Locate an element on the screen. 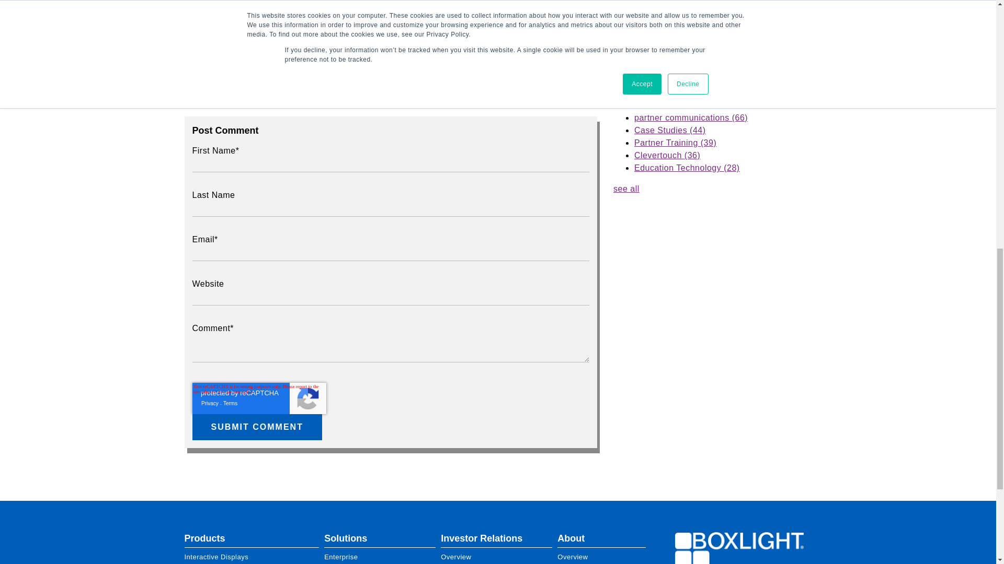  Boxlight is located at coordinates (739, 548).